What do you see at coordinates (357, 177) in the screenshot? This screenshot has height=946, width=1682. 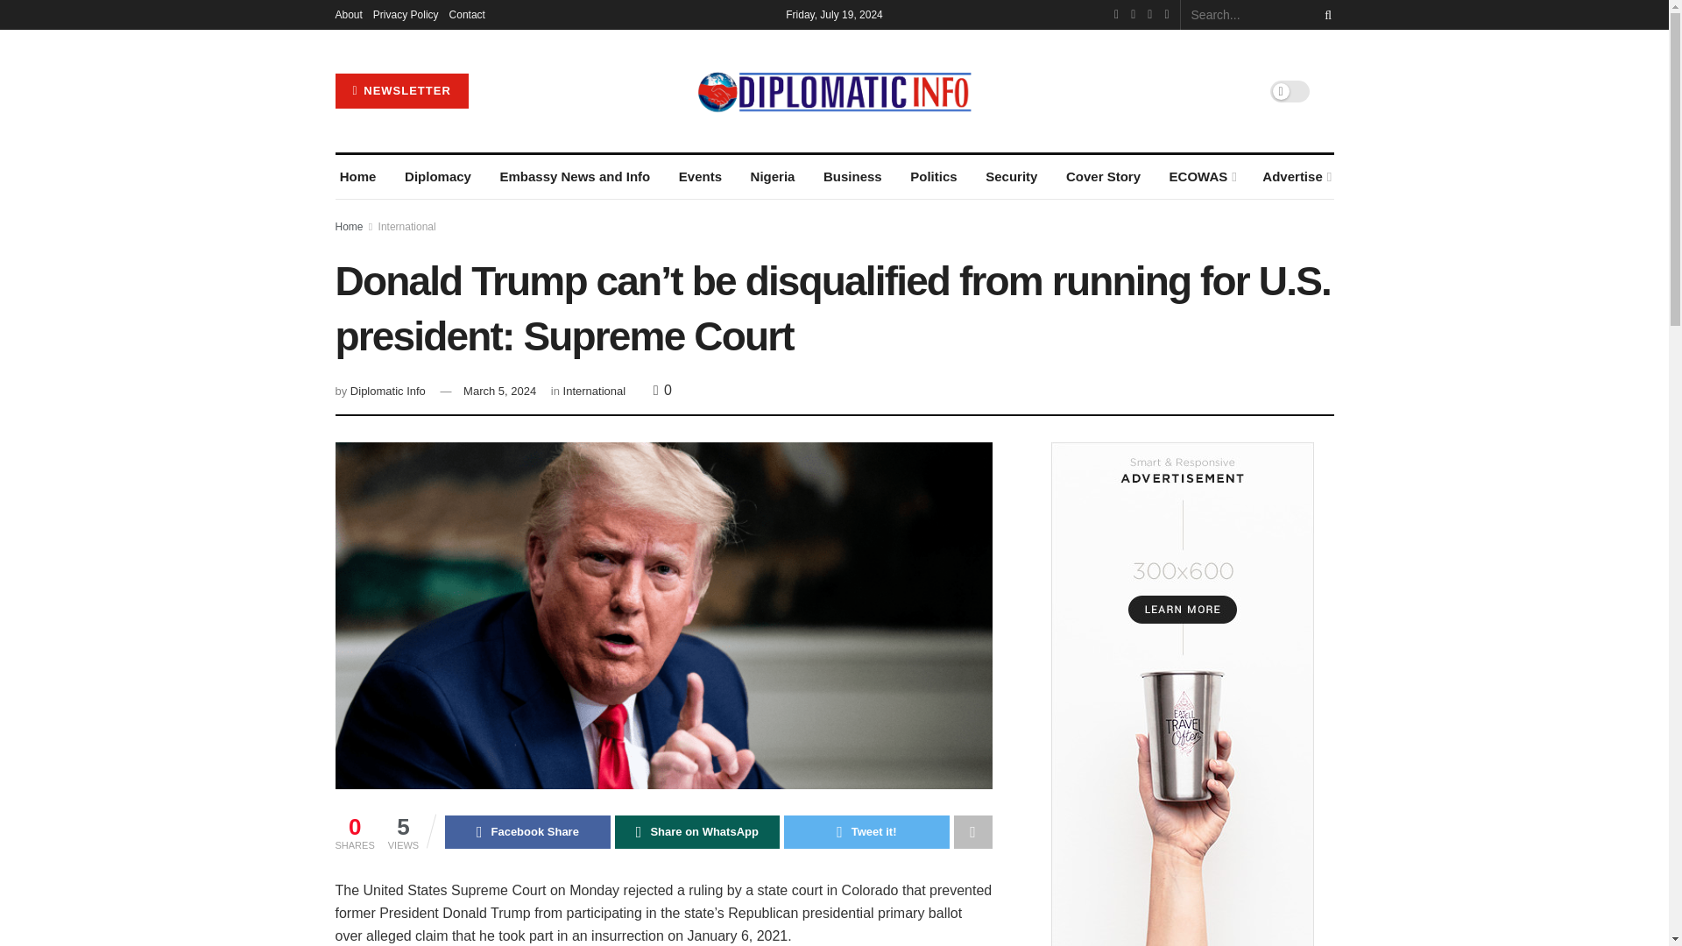 I see `Home` at bounding box center [357, 177].